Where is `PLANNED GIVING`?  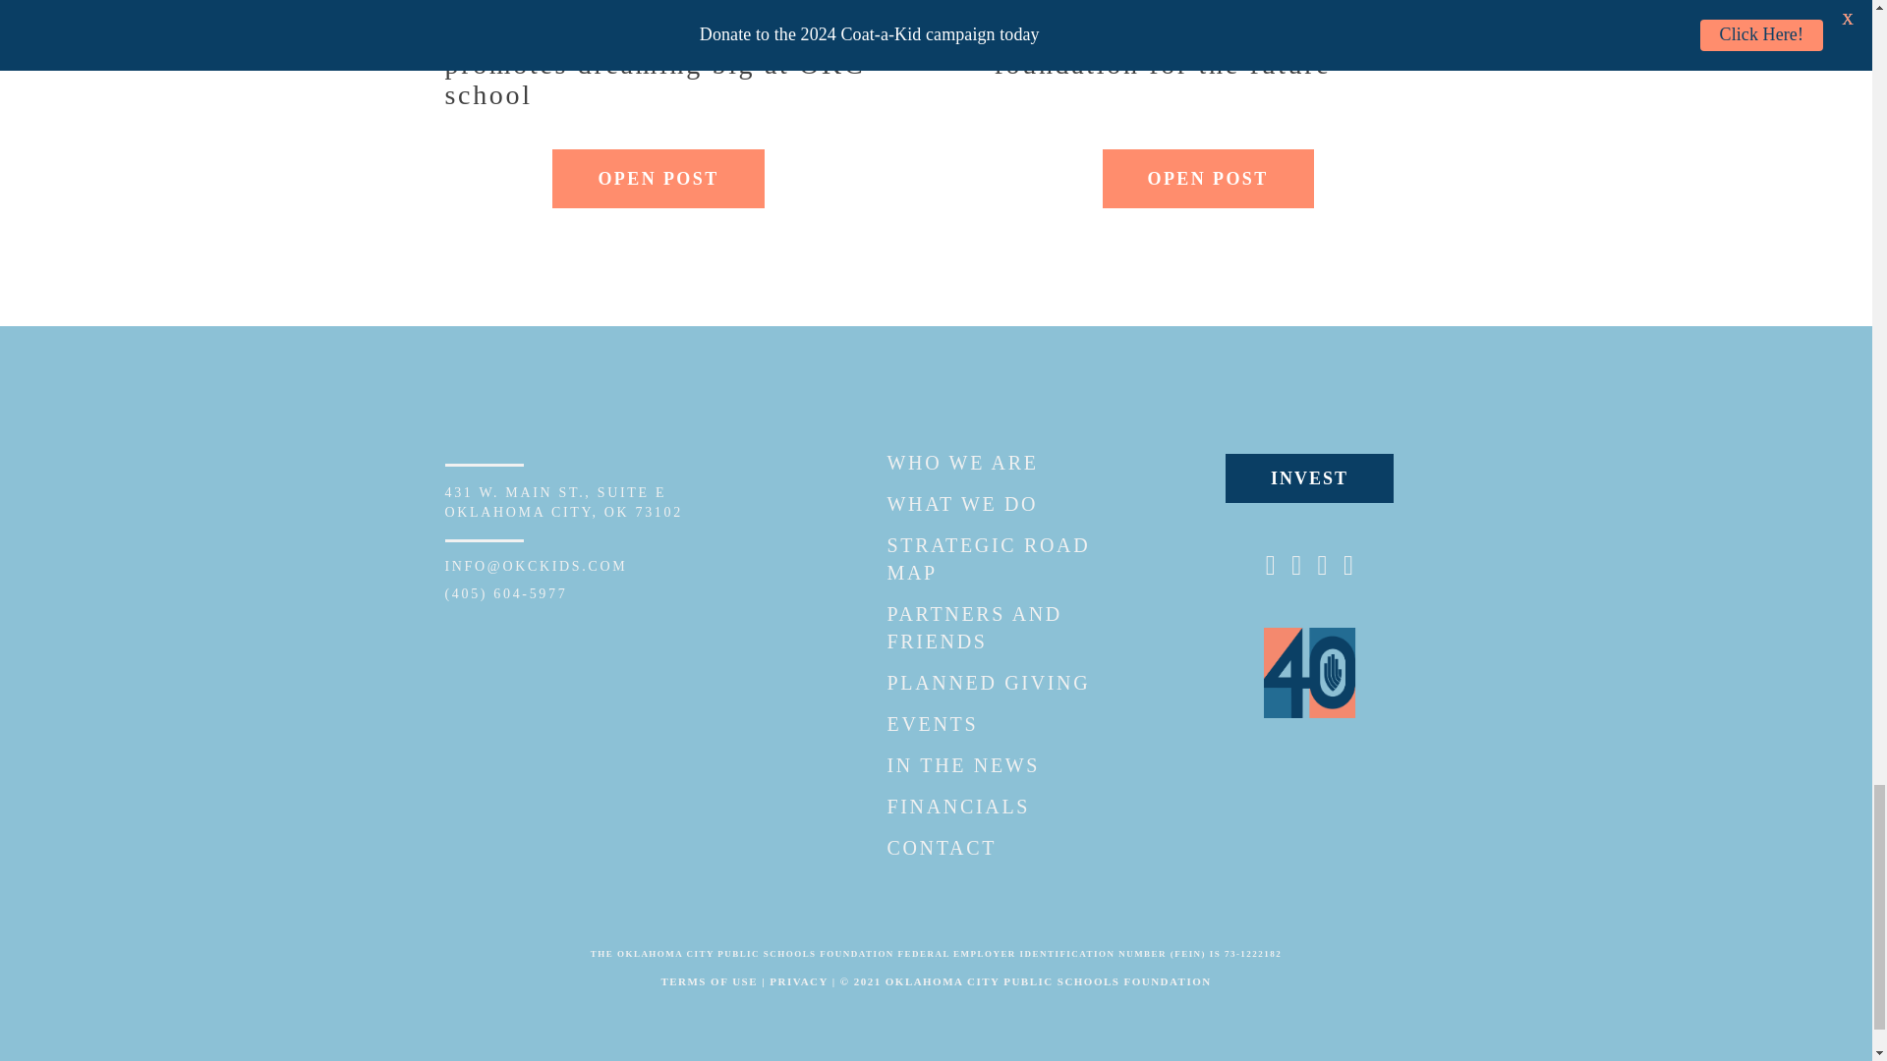 PLANNED GIVING is located at coordinates (973, 628).